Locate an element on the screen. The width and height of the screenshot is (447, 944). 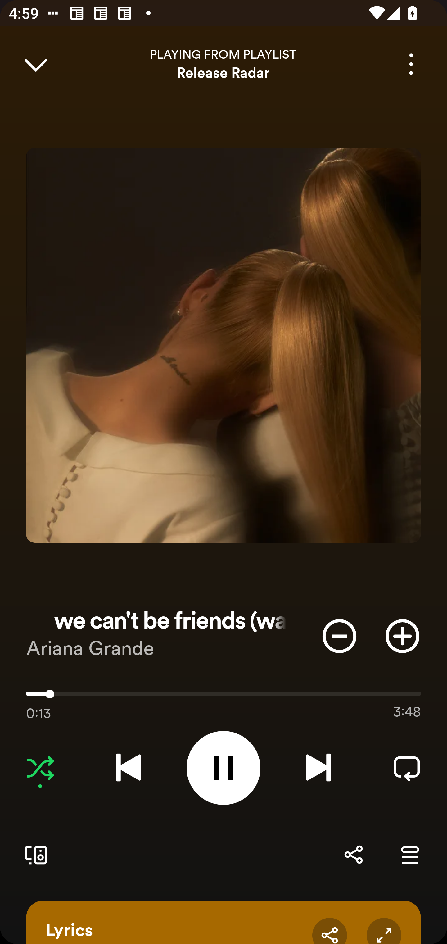
0:13 3:48 13424.0 Use volume keys to adjust is located at coordinates (223, 697).